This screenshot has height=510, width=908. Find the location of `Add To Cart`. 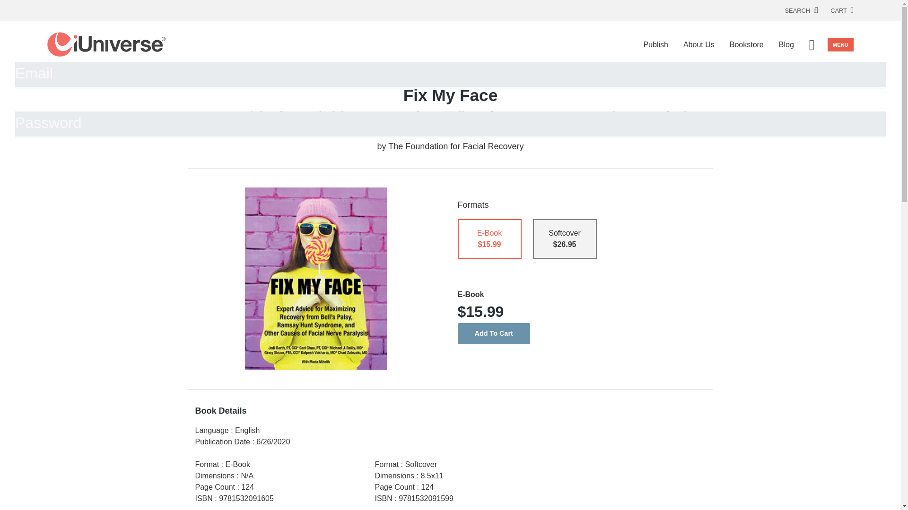

Add To Cart is located at coordinates (494, 333).